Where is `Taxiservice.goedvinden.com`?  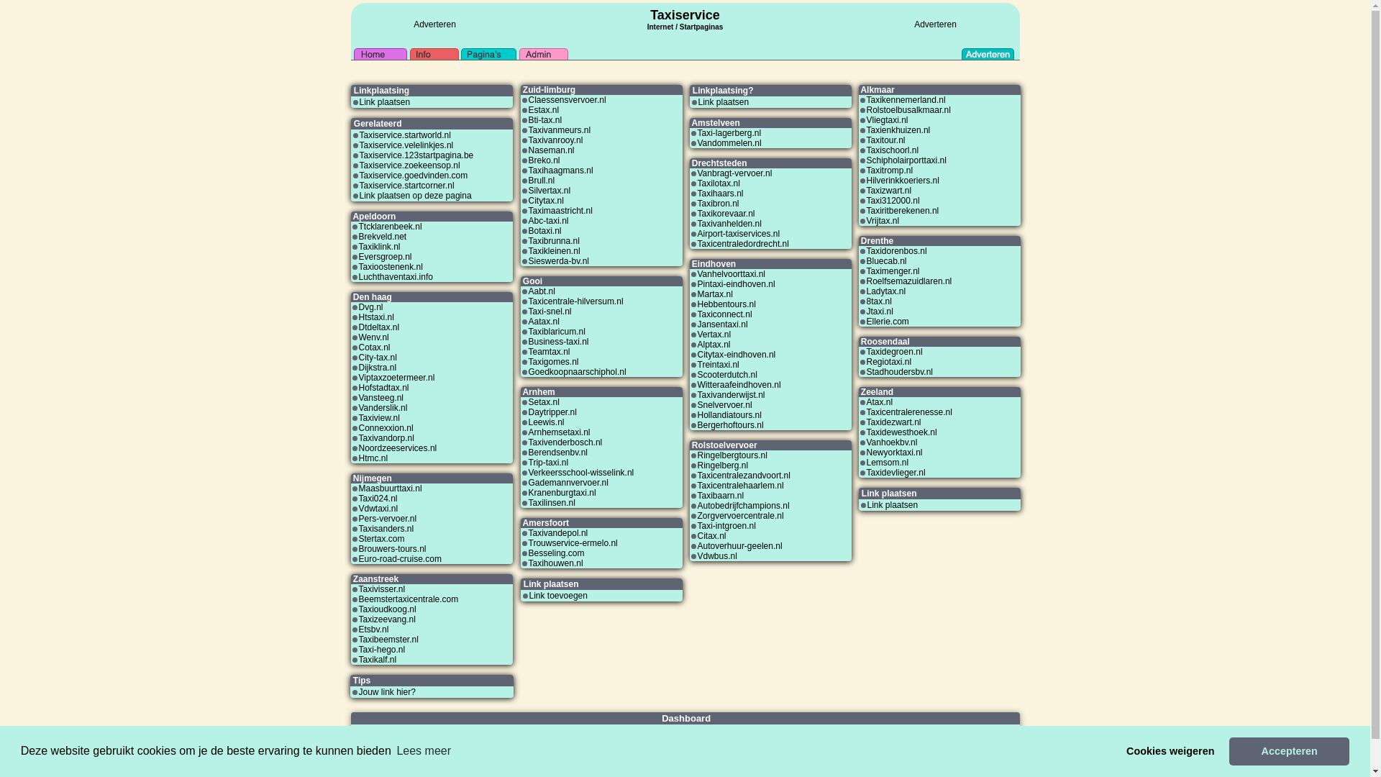 Taxiservice.goedvinden.com is located at coordinates (414, 176).